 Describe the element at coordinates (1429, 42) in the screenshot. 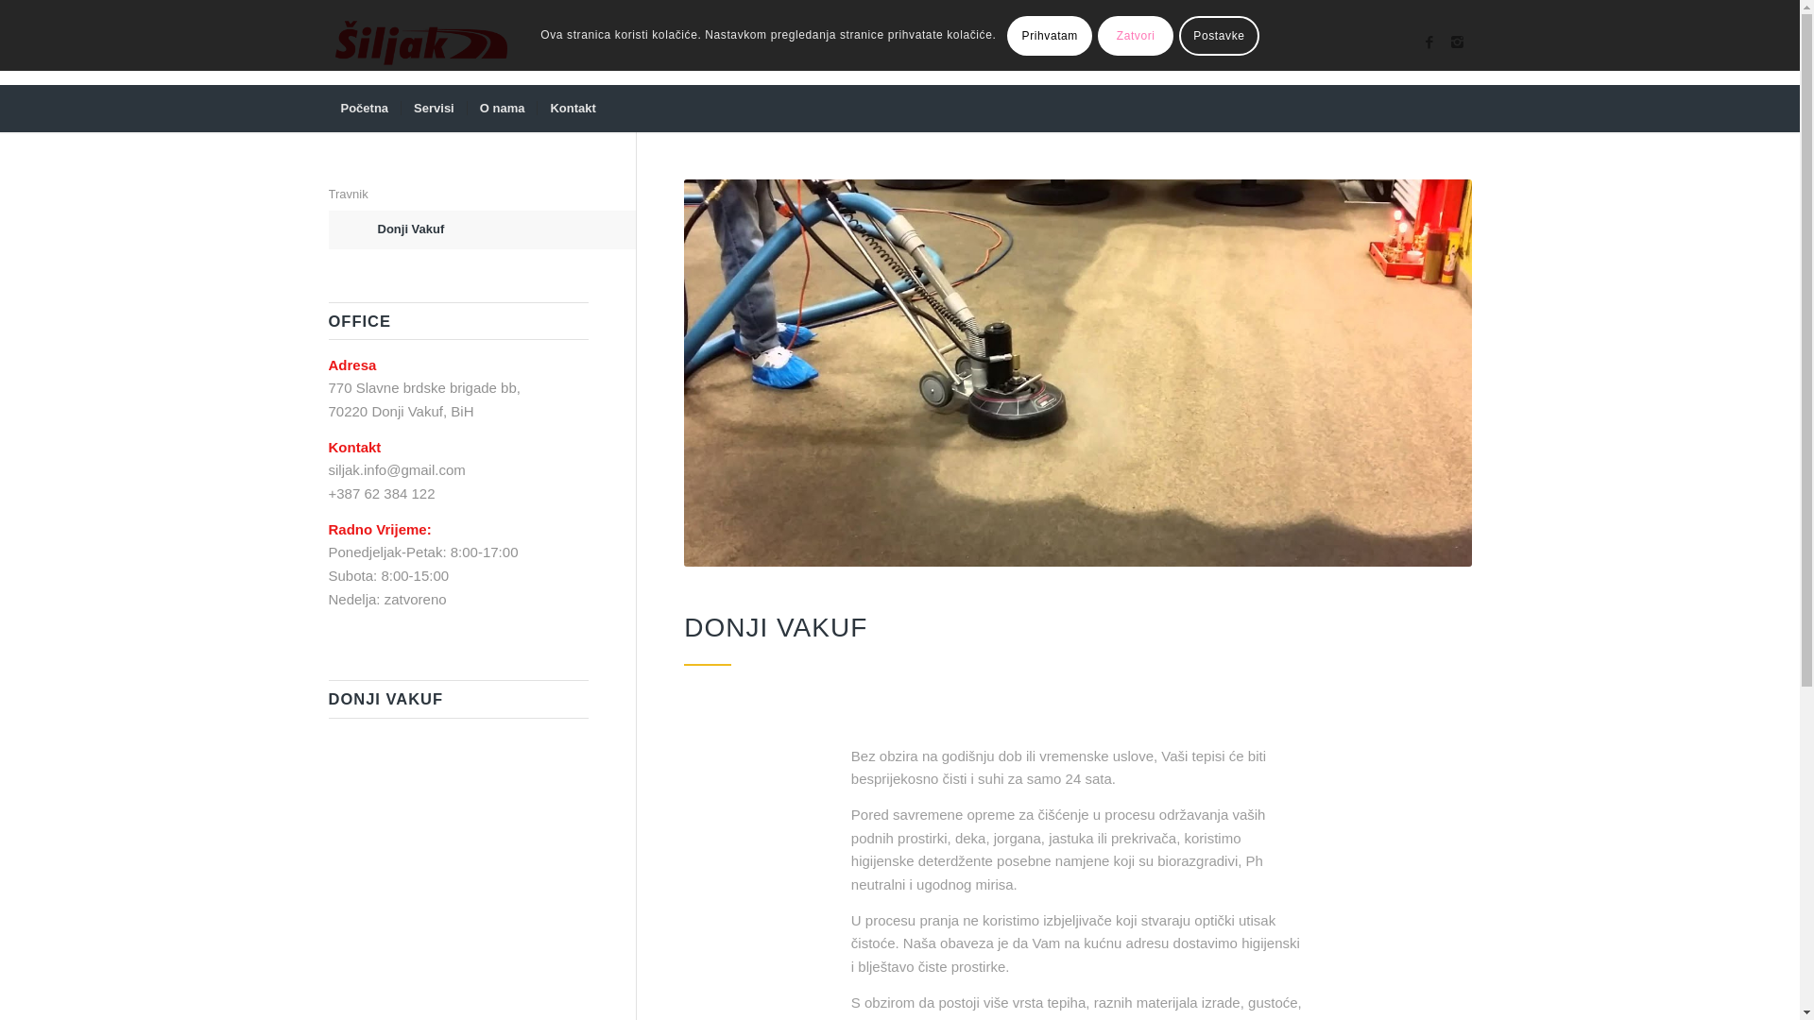

I see `Facebook` at that location.